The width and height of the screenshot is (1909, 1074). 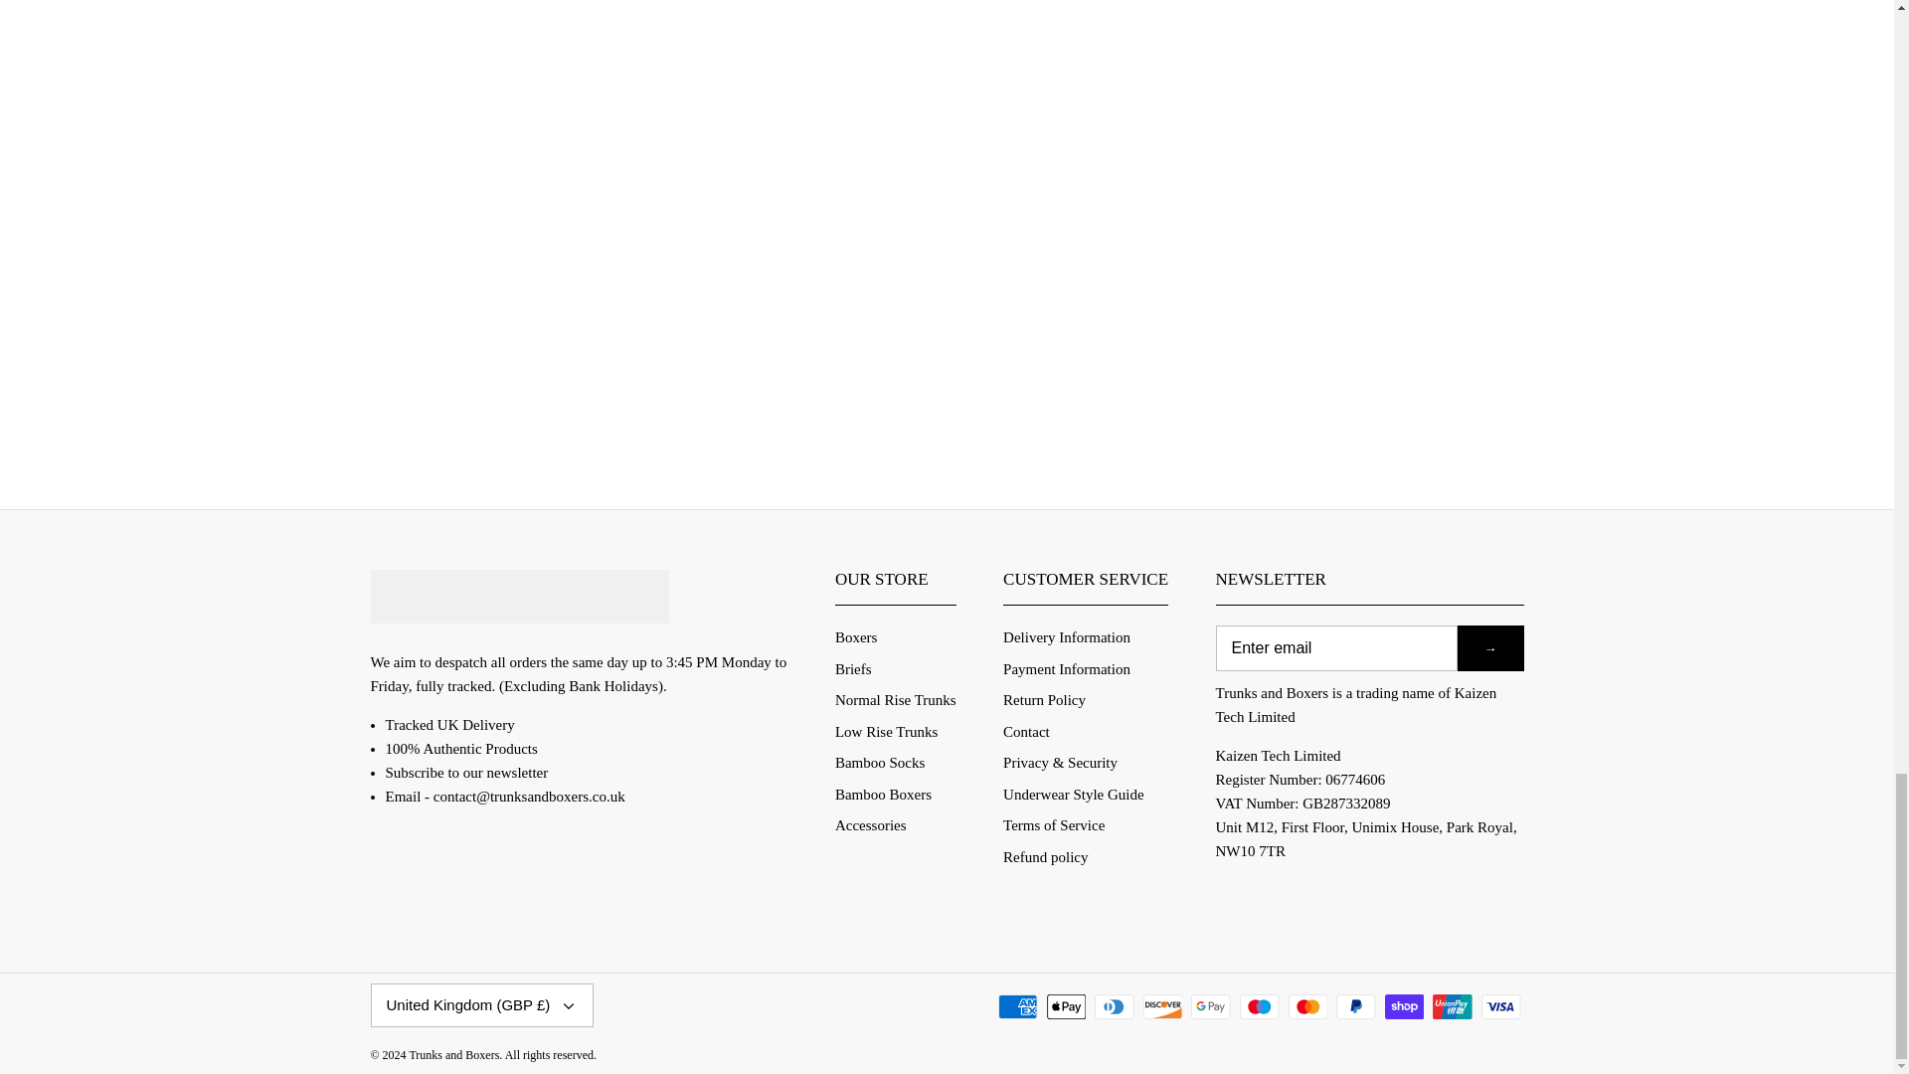 I want to click on Mastercard, so click(x=1308, y=1006).